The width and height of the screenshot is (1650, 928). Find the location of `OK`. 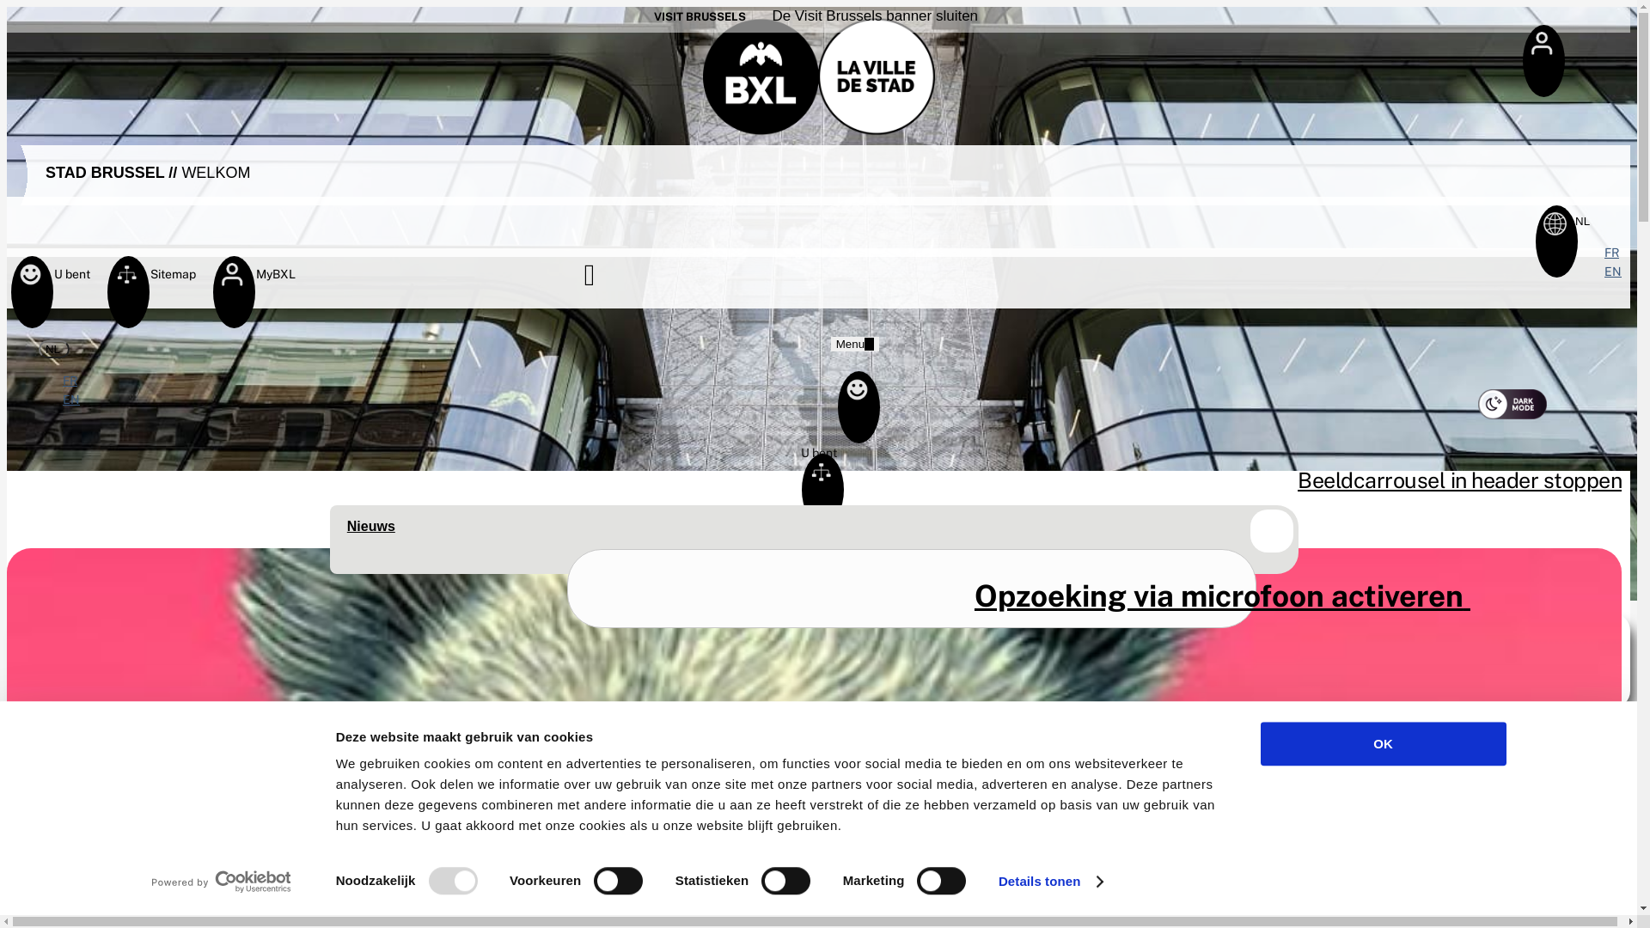

OK is located at coordinates (1383, 744).